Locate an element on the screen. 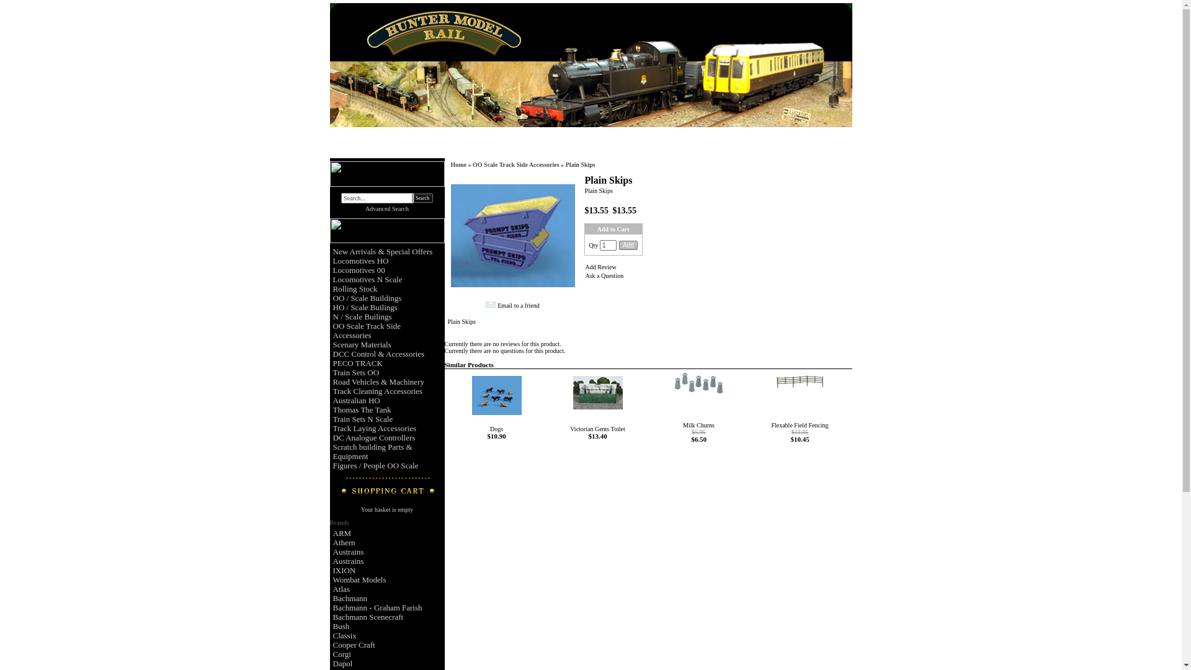 This screenshot has height=670, width=1191. HO / Scale Builings is located at coordinates (365, 308).